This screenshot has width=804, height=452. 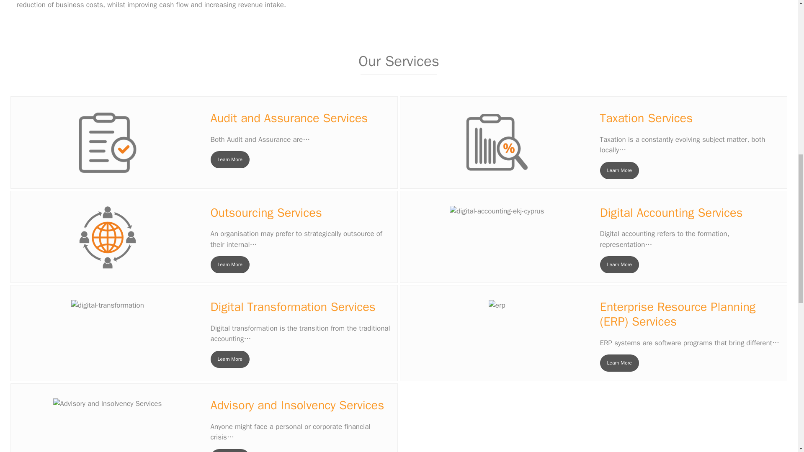 I want to click on Tax Services, so click(x=619, y=170).